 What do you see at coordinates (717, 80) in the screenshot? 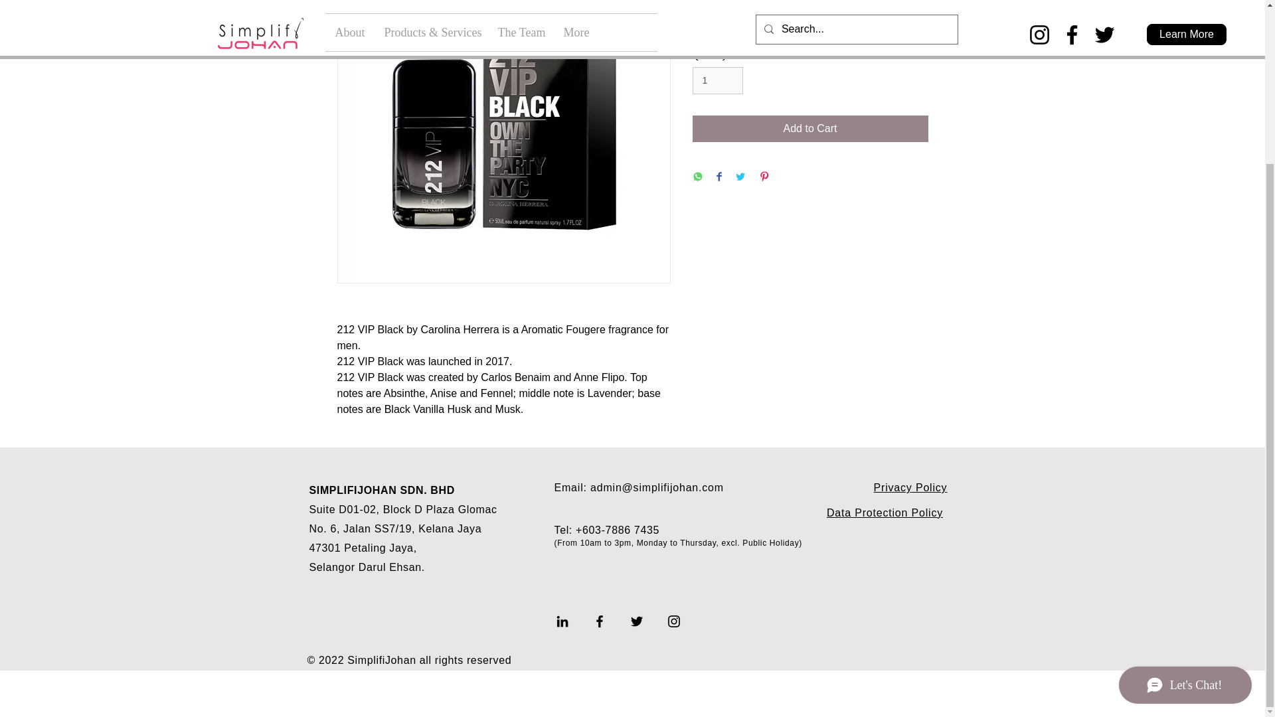
I see `1` at bounding box center [717, 80].